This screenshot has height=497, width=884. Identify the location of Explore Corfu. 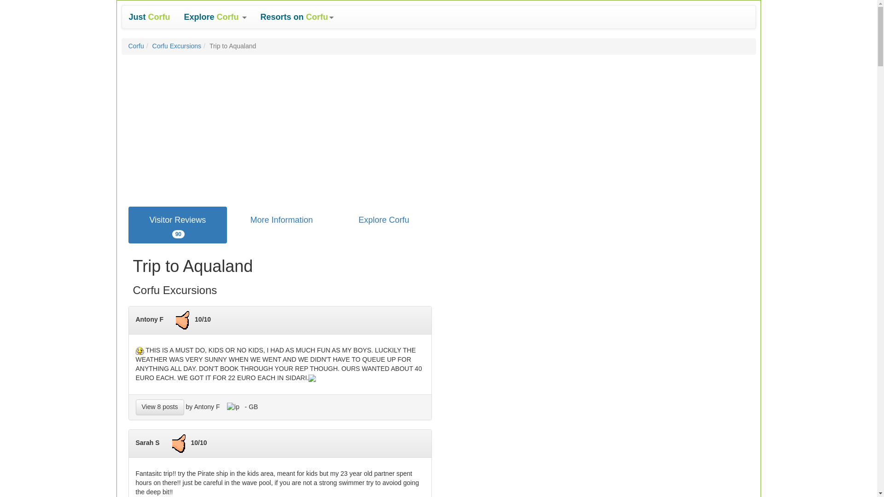
(215, 17).